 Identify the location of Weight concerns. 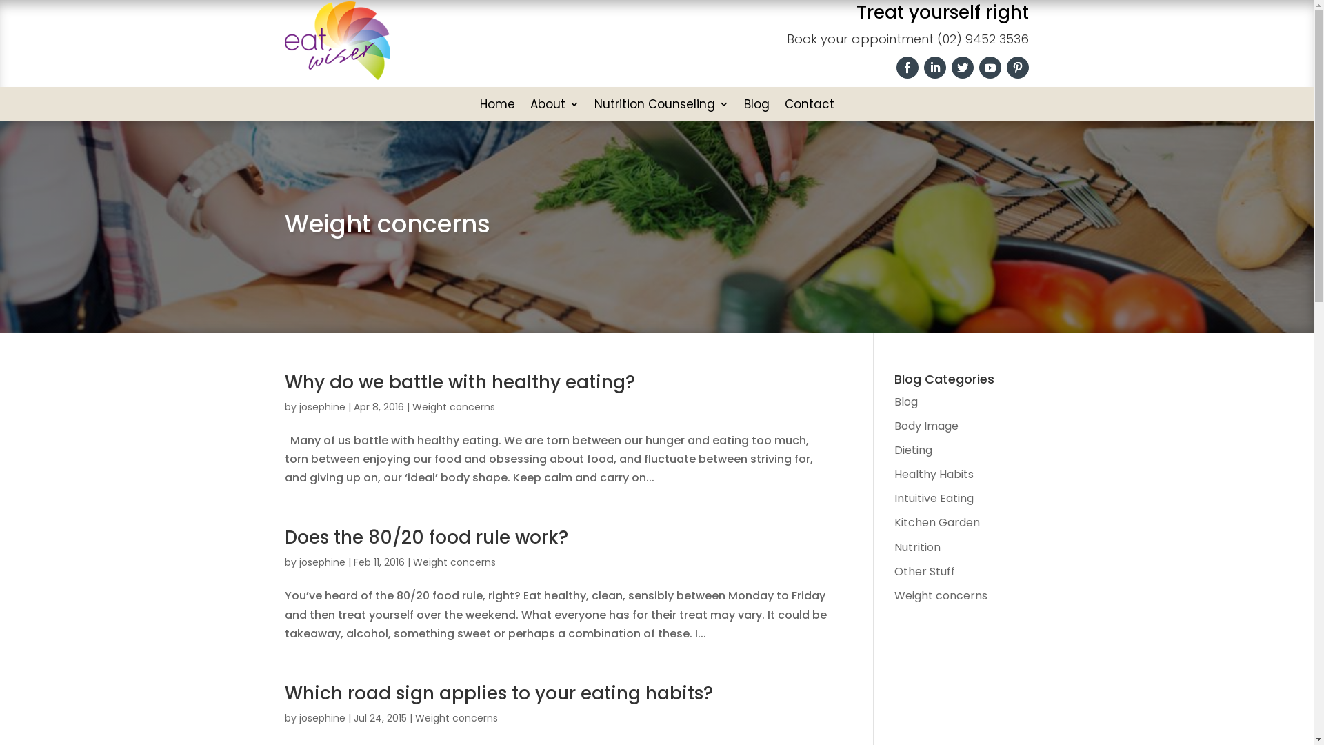
(454, 562).